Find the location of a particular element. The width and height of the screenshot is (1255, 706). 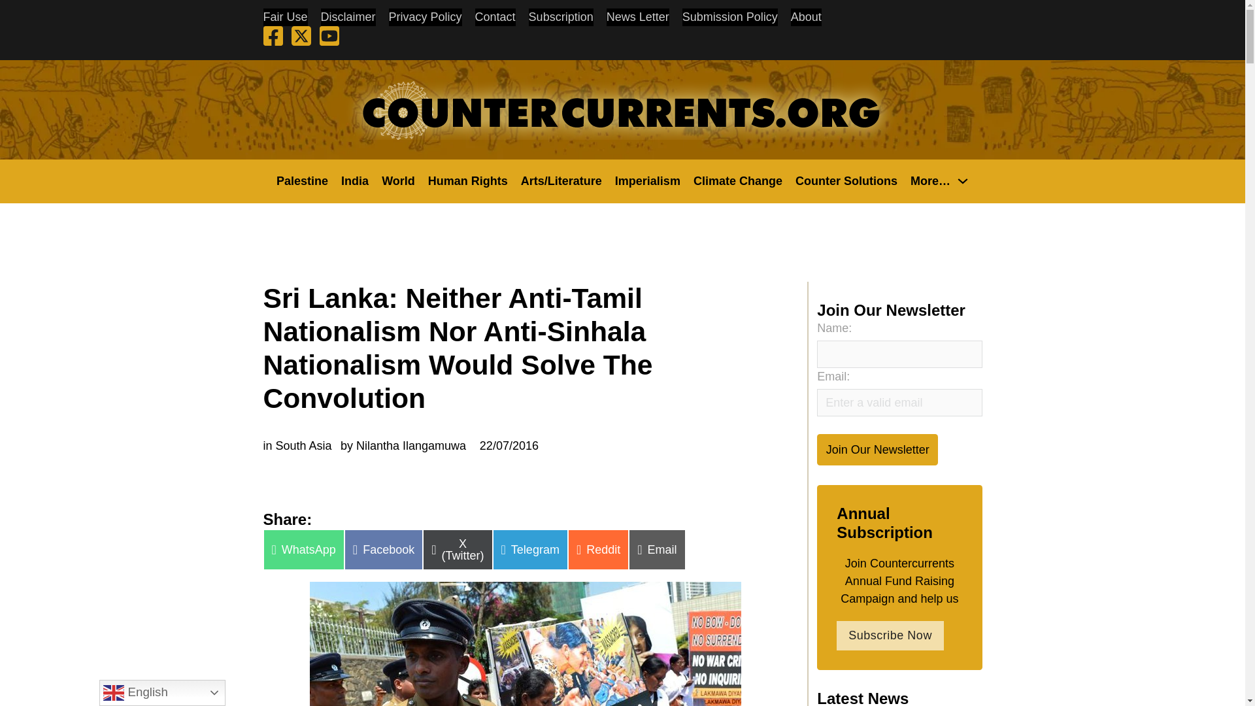

Submission Policy is located at coordinates (730, 17).